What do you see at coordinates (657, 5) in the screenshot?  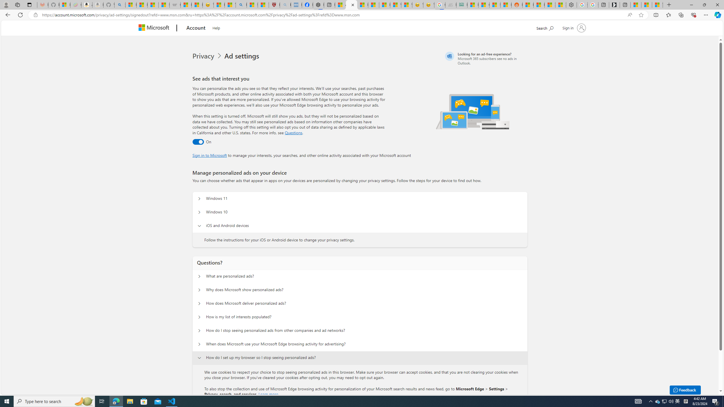 I see `These 3 Stocks Pay You More Than 5% to Own Them` at bounding box center [657, 5].